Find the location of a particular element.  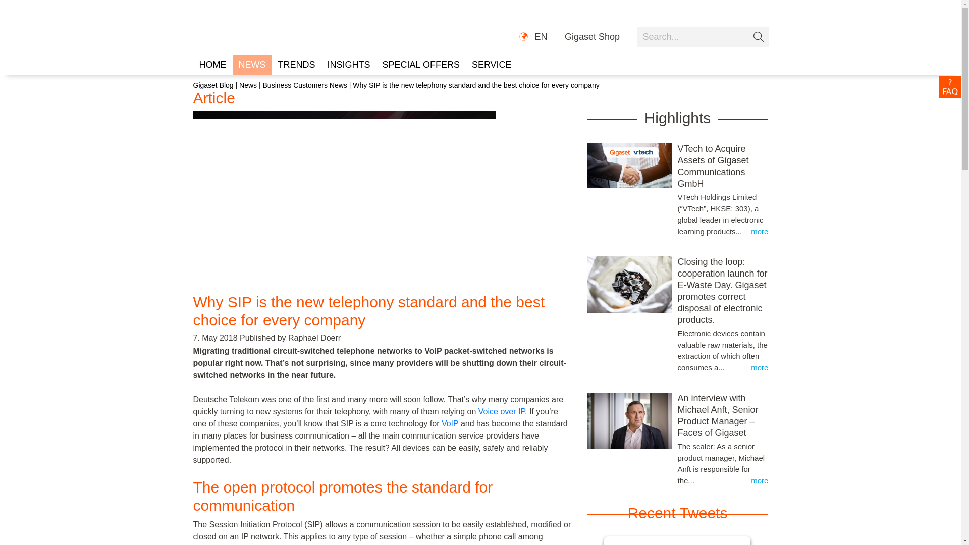

Gehe zum Business Customers News Kategorie-Archiv. is located at coordinates (305, 85).